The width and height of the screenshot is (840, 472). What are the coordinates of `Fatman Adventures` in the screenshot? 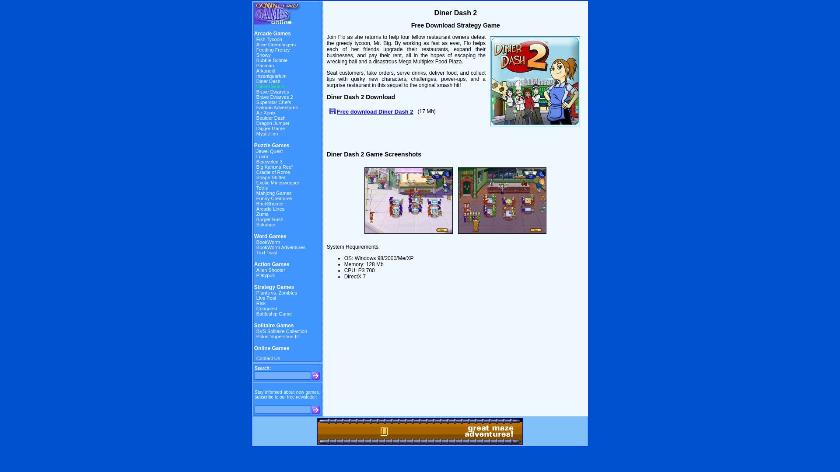 It's located at (277, 107).